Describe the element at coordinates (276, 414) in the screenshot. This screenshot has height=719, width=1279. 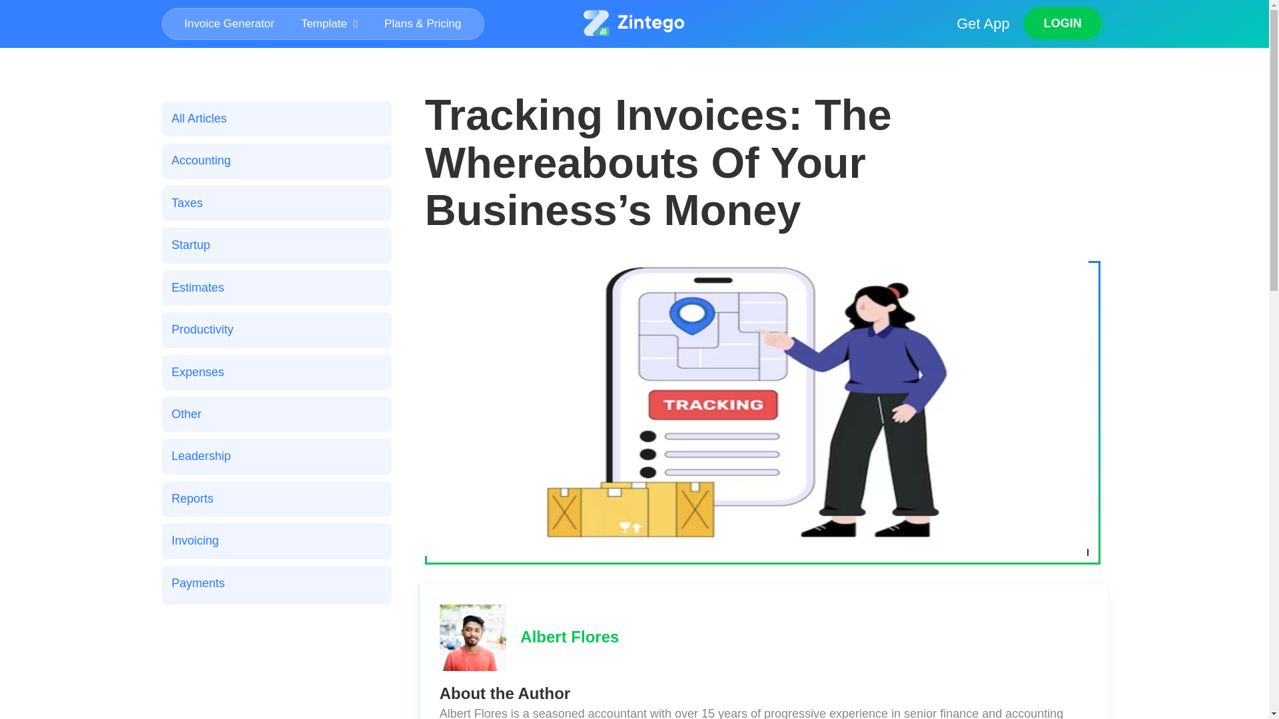
I see `Other` at that location.